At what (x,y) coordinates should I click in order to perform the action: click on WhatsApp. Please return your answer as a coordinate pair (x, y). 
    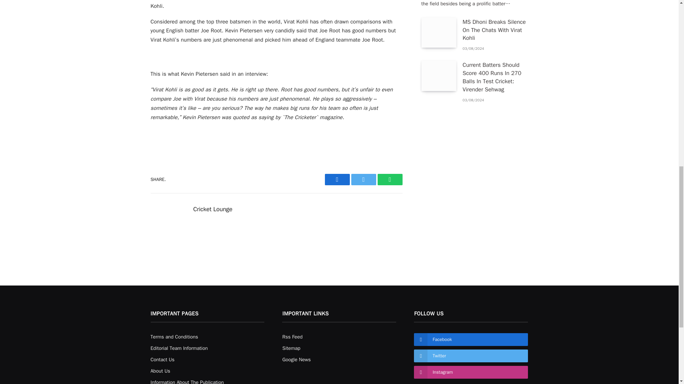
    Looking at the image, I should click on (390, 179).